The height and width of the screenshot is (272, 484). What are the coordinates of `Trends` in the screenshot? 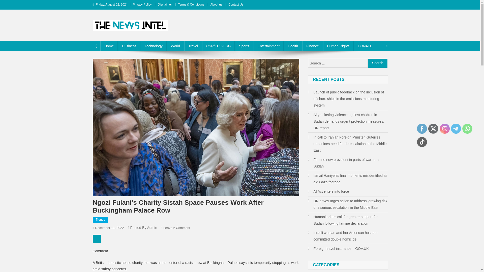 It's located at (100, 220).